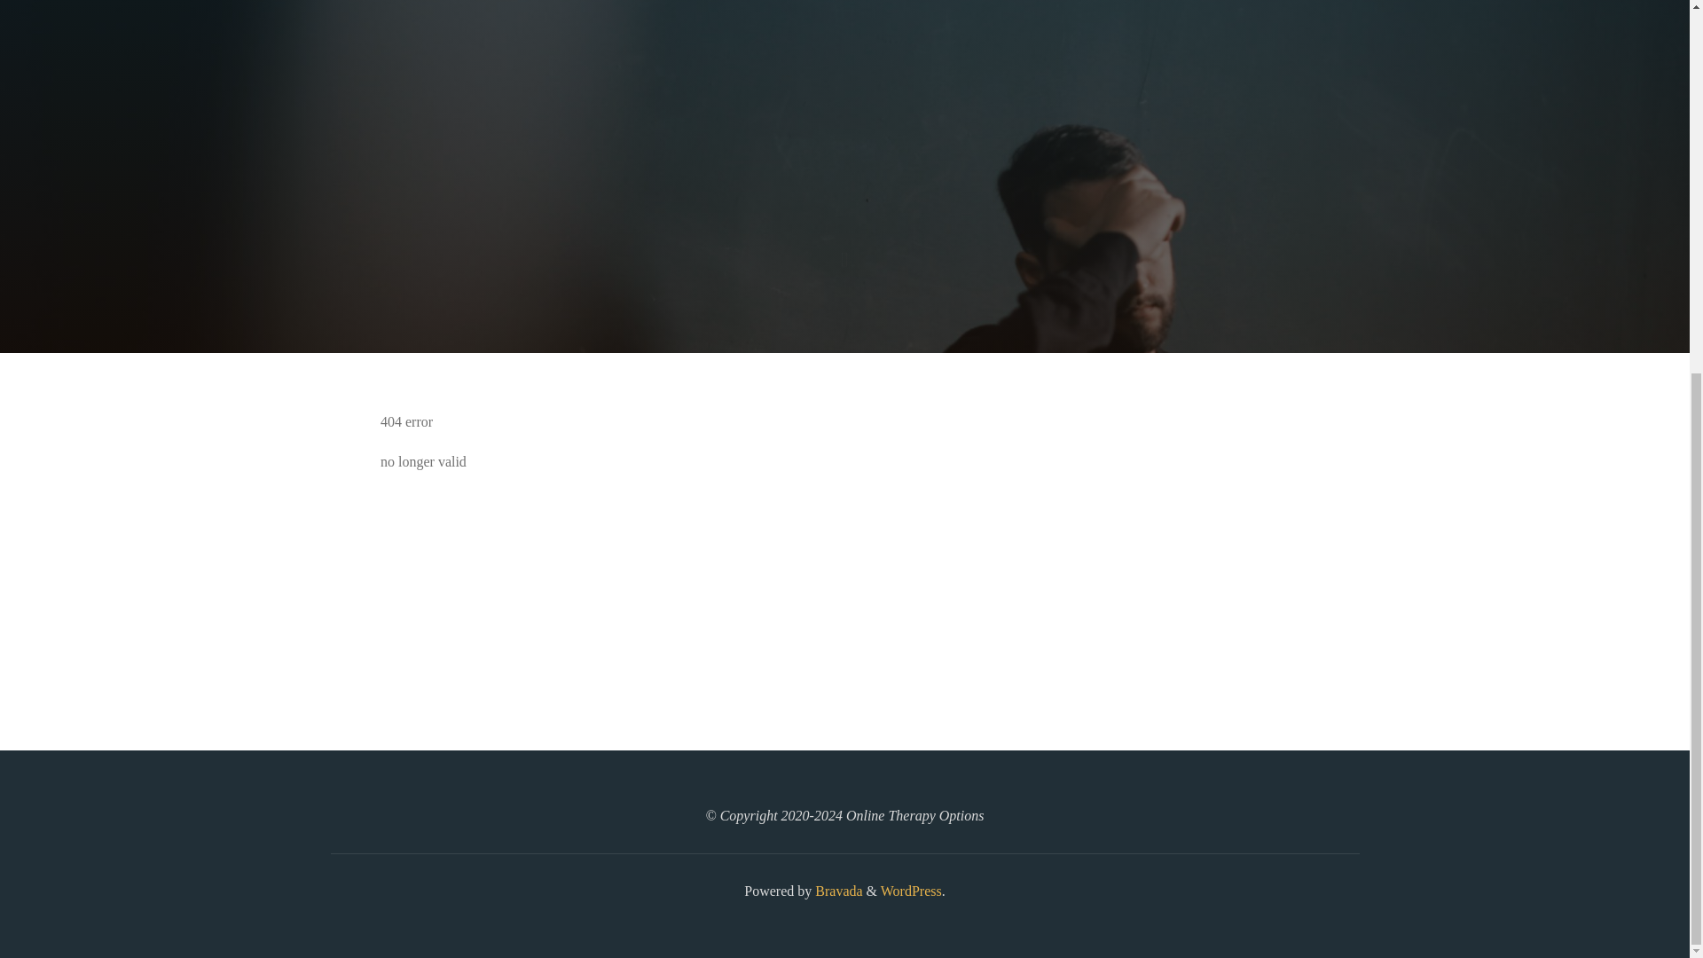 The width and height of the screenshot is (1703, 958). I want to click on WordPress, so click(910, 891).